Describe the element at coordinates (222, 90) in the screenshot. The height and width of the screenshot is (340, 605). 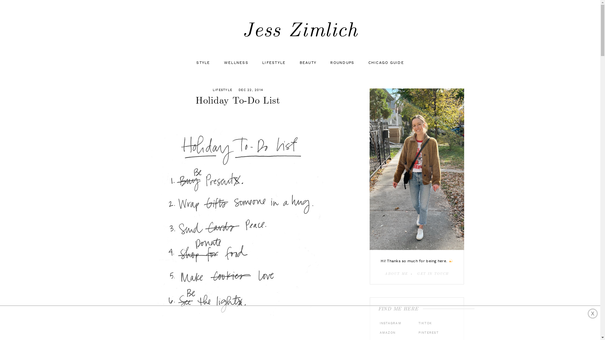
I see `LIFESTYLE` at that location.